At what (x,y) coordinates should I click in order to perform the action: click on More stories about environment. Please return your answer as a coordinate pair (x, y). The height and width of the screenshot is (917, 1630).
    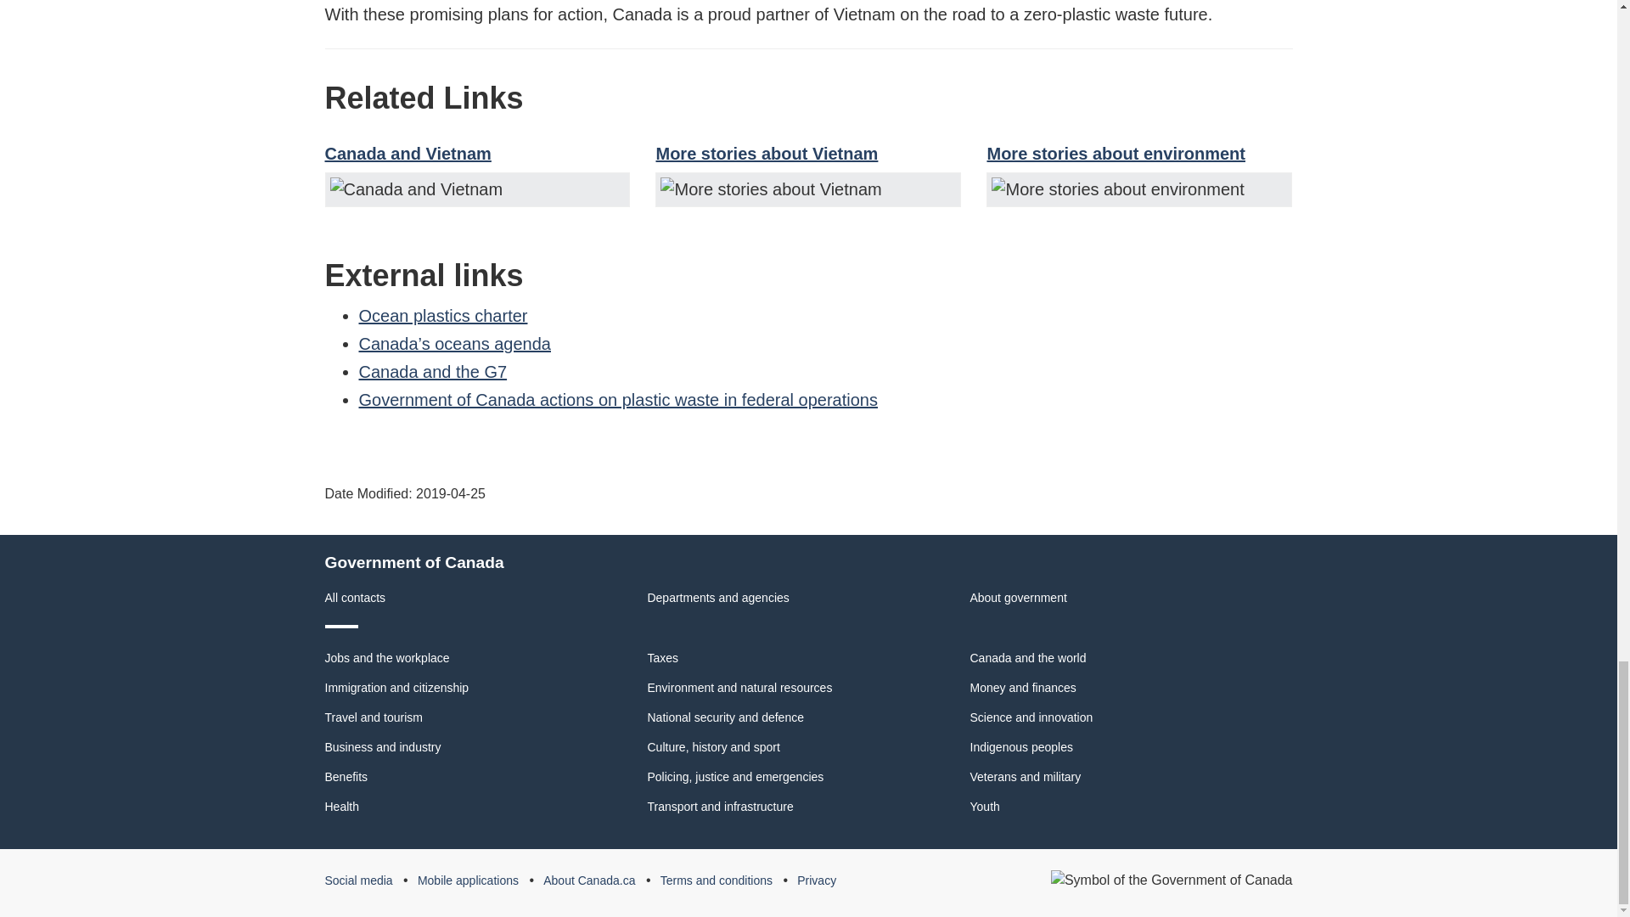
    Looking at the image, I should click on (1116, 153).